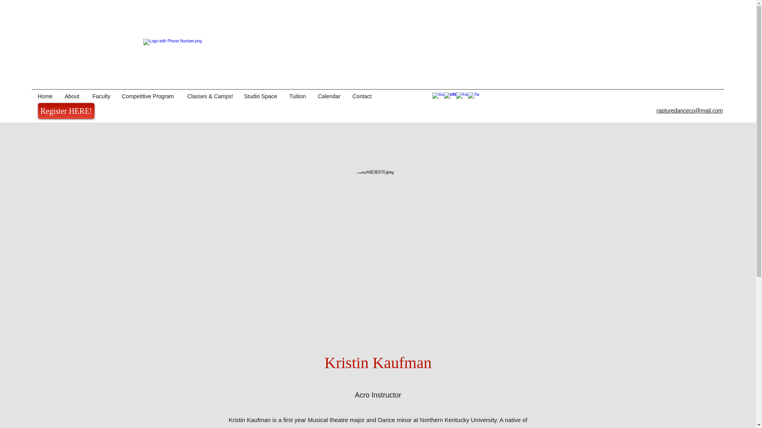 The width and height of the screenshot is (762, 428). I want to click on Tuition, so click(298, 96).